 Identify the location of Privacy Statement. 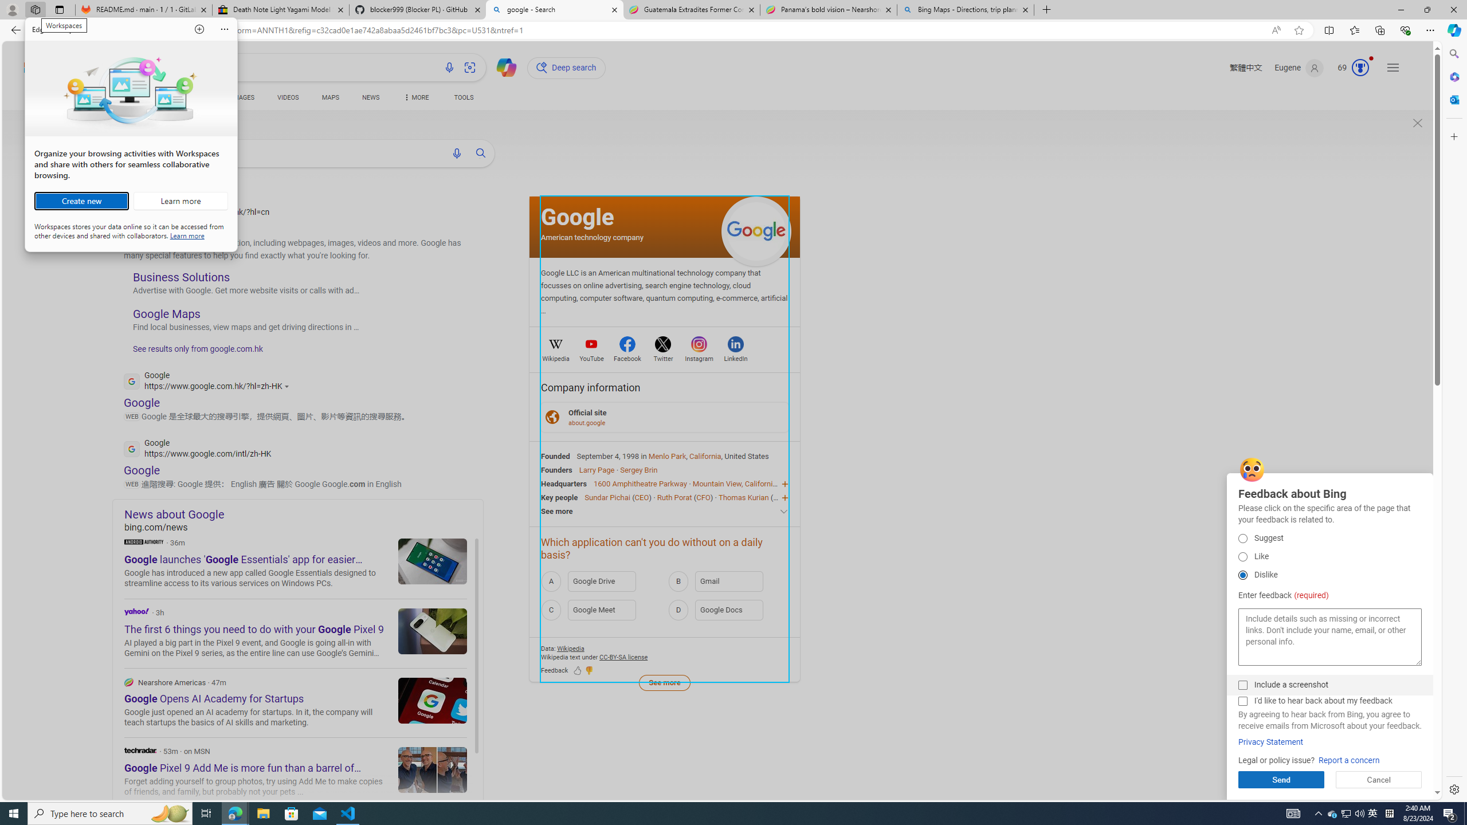
(1271, 742).